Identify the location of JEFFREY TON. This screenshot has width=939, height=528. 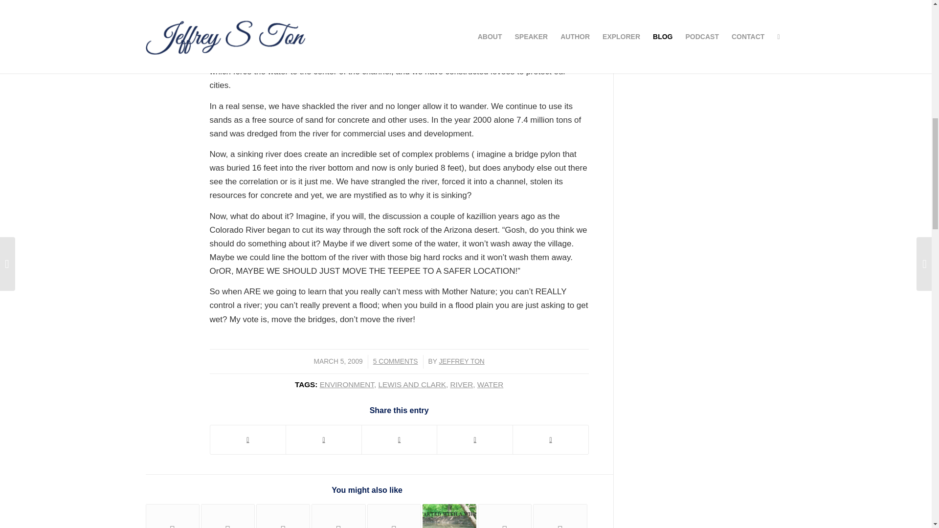
(461, 362).